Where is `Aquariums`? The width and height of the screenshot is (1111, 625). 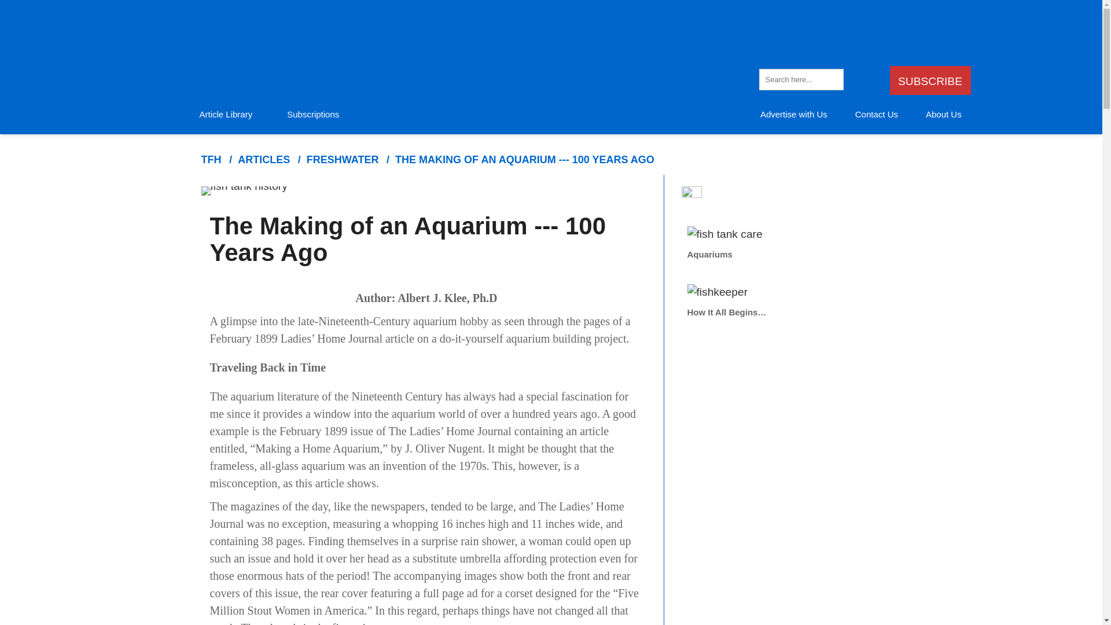 Aquariums is located at coordinates (792, 243).